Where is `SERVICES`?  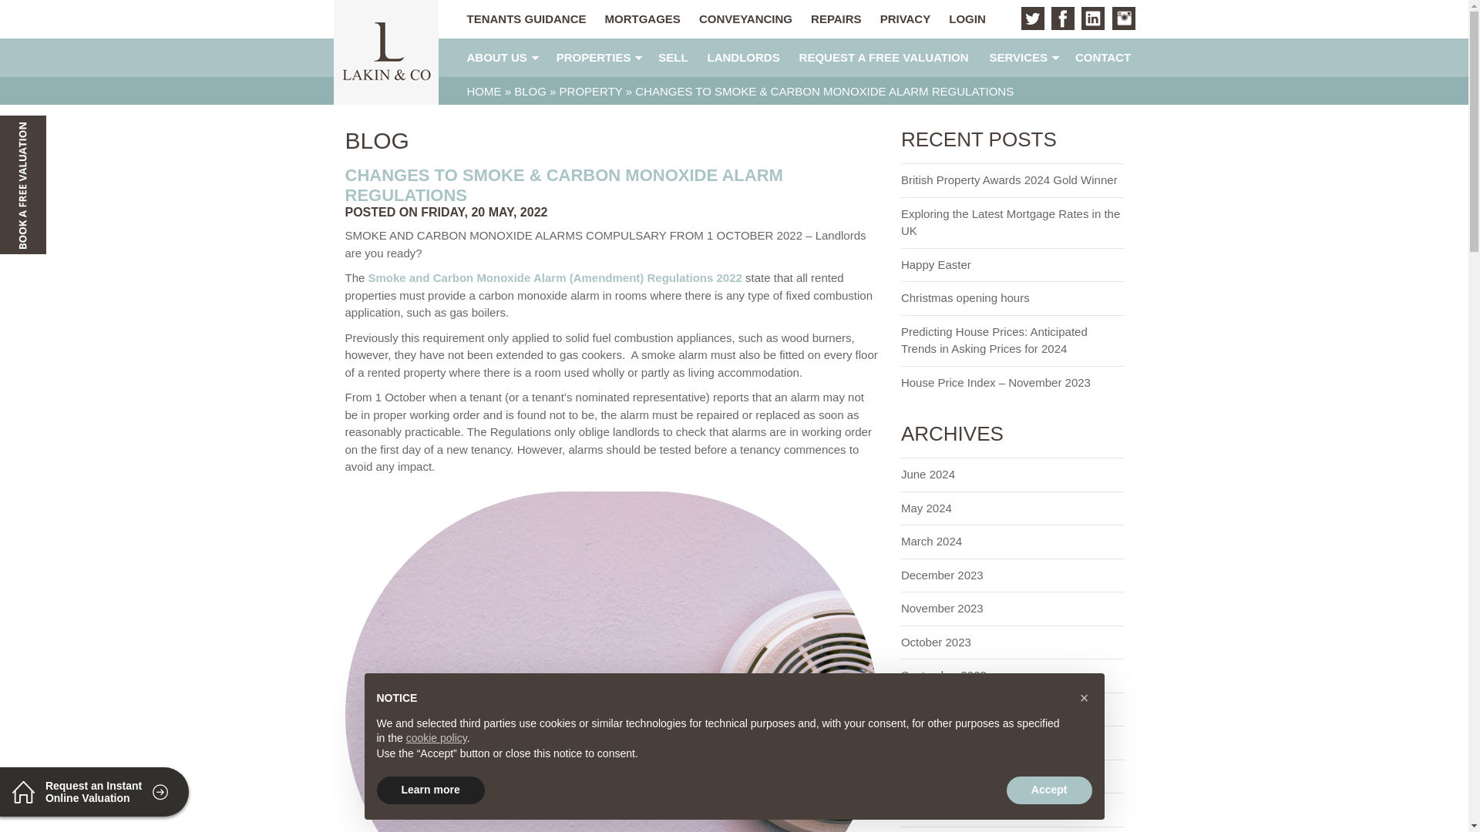
SERVICES is located at coordinates (1019, 58).